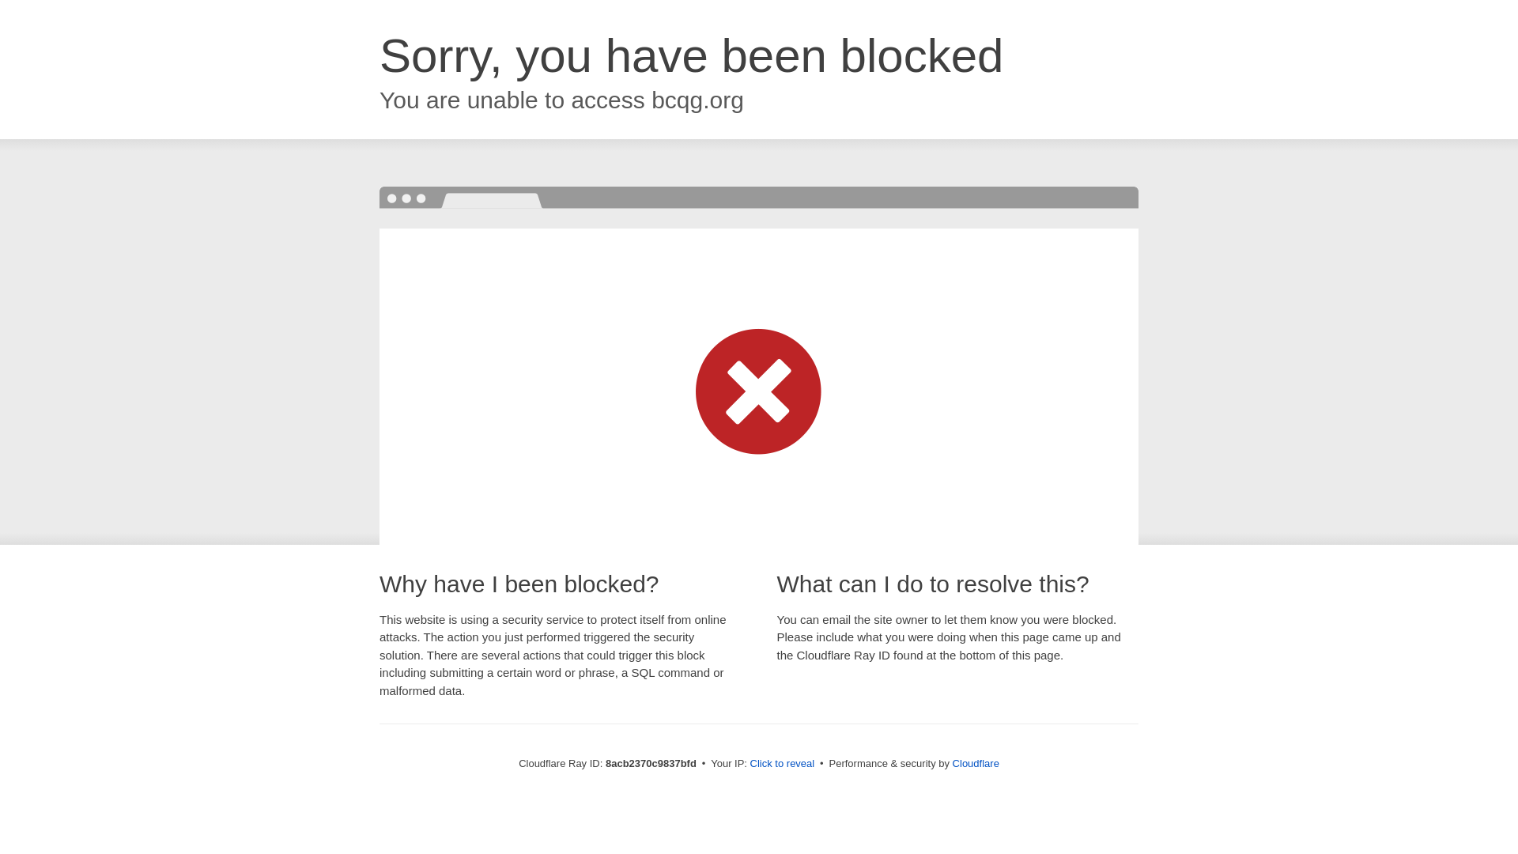 The image size is (1518, 854). I want to click on Click to reveal, so click(783, 764).